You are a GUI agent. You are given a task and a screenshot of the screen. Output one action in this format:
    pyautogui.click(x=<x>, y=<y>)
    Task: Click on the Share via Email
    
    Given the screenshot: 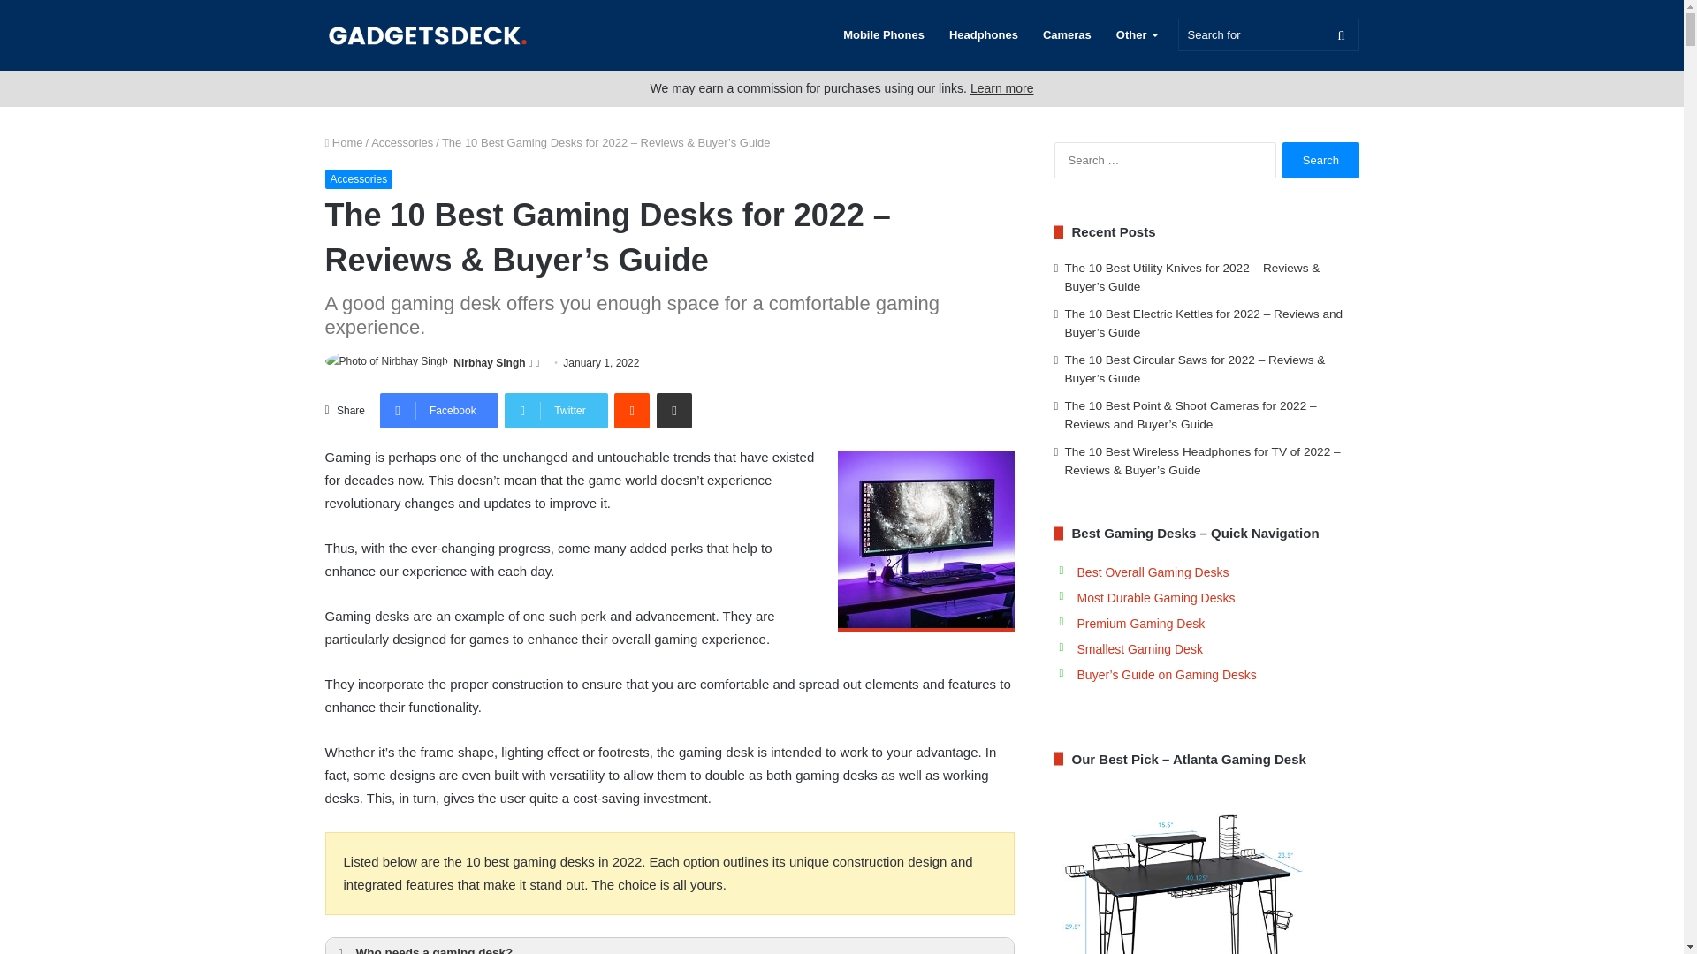 What is the action you would take?
    pyautogui.click(x=674, y=410)
    